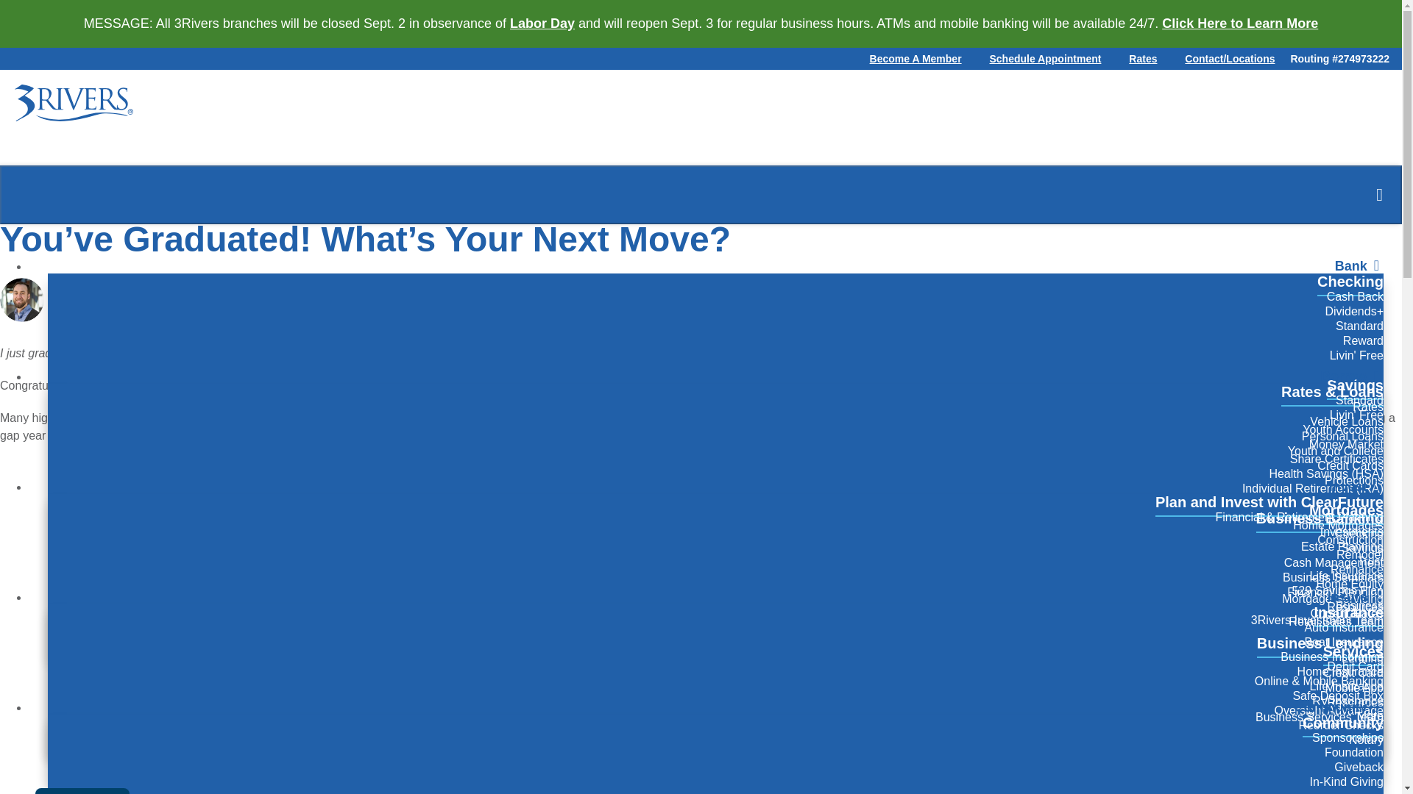 The height and width of the screenshot is (794, 1413). I want to click on Financial Planning, so click(1335, 591).